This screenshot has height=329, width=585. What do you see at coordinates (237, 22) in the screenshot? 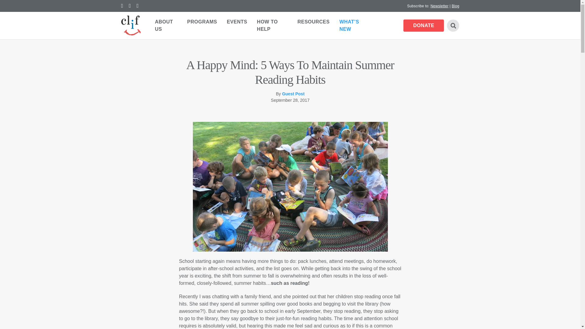
I see `EVENTS` at bounding box center [237, 22].